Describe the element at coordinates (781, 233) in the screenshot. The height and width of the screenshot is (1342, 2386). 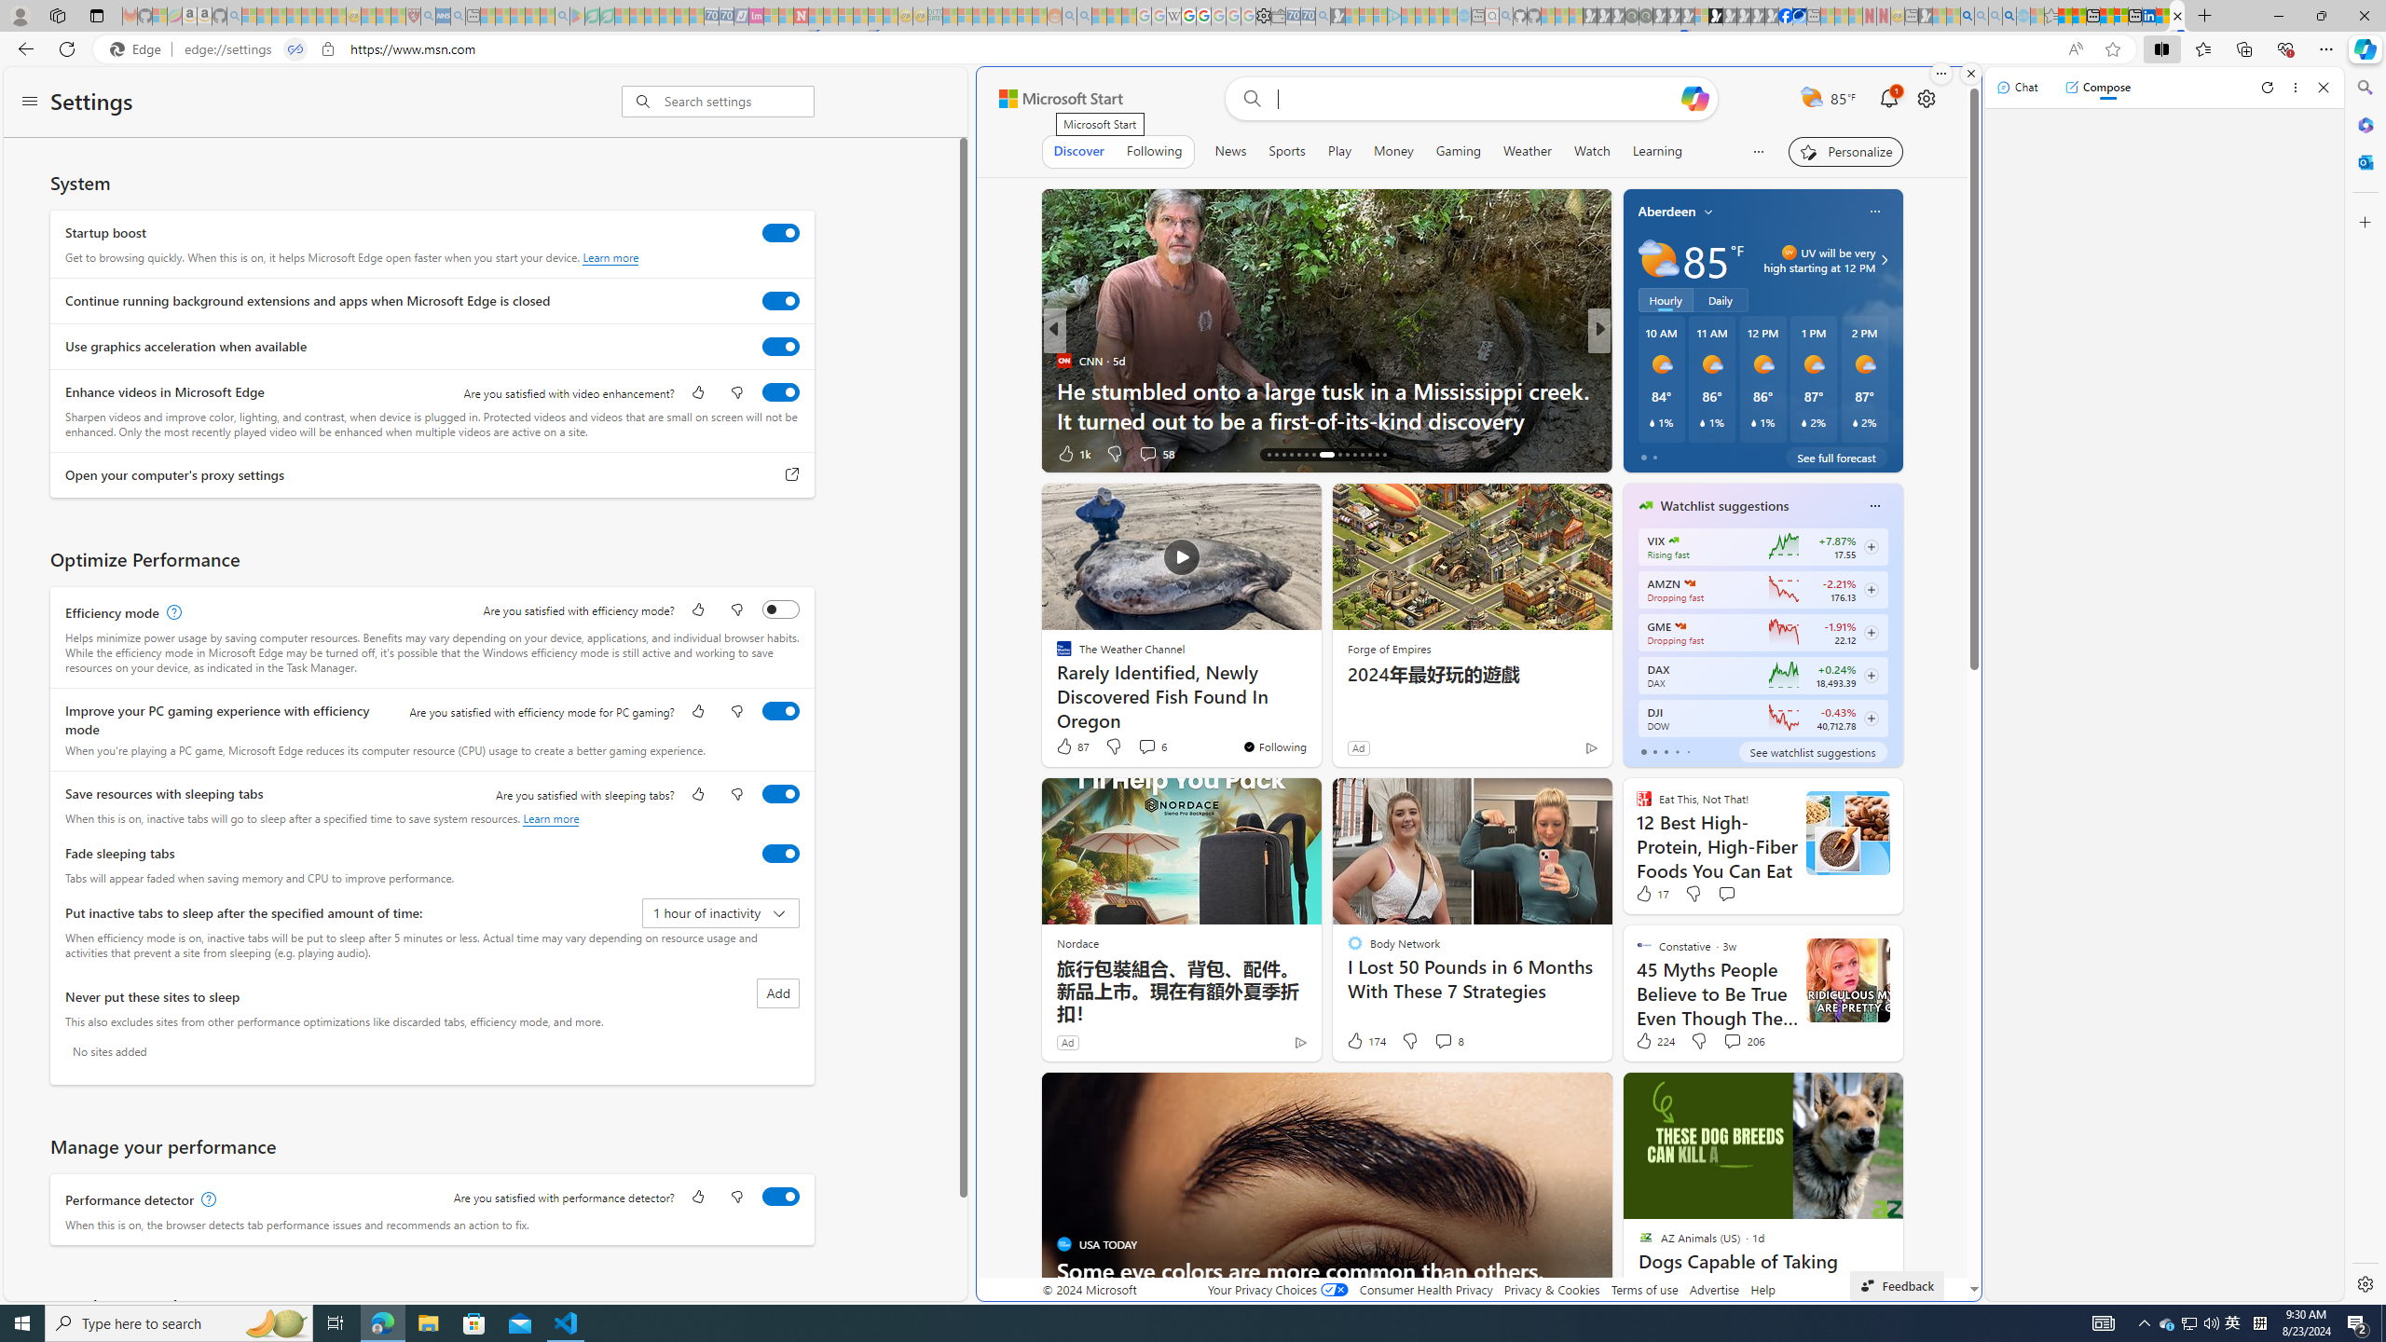
I see `Startup boost` at that location.